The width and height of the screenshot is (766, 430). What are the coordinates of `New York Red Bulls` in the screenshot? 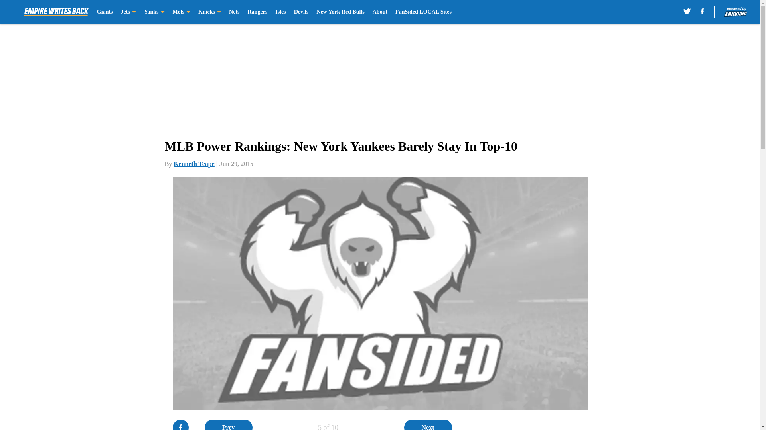 It's located at (340, 12).